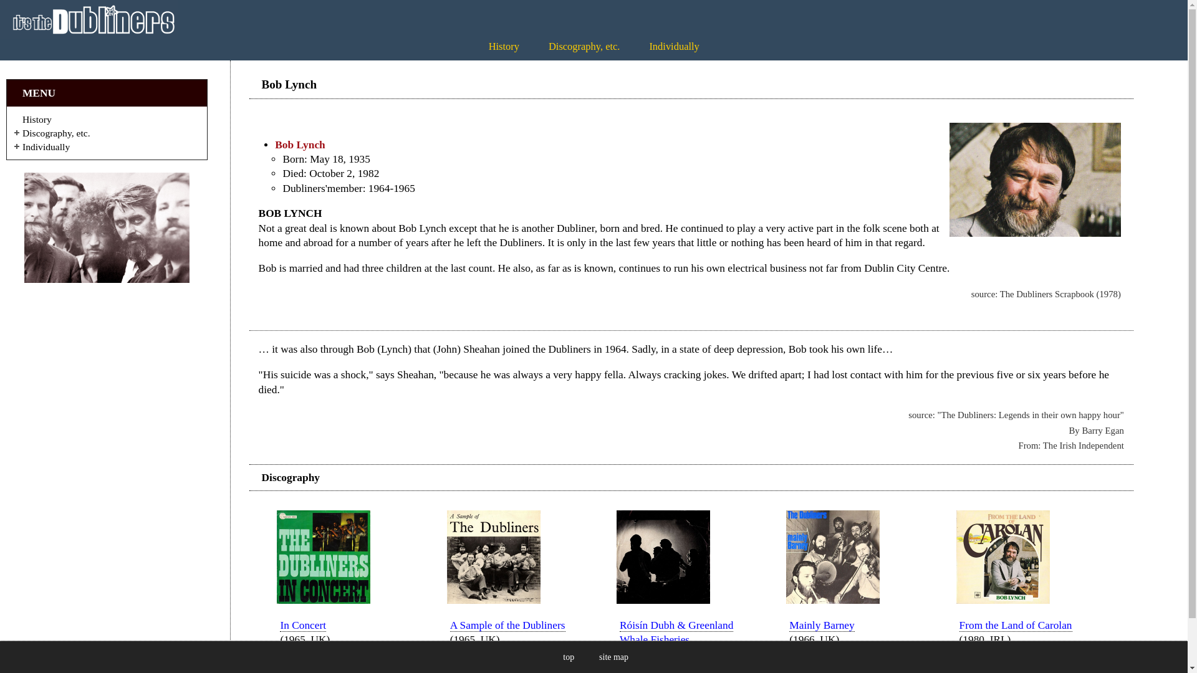 Image resolution: width=1197 pixels, height=673 pixels. Describe the element at coordinates (1016, 626) in the screenshot. I see `From the Land of Carolan` at that location.